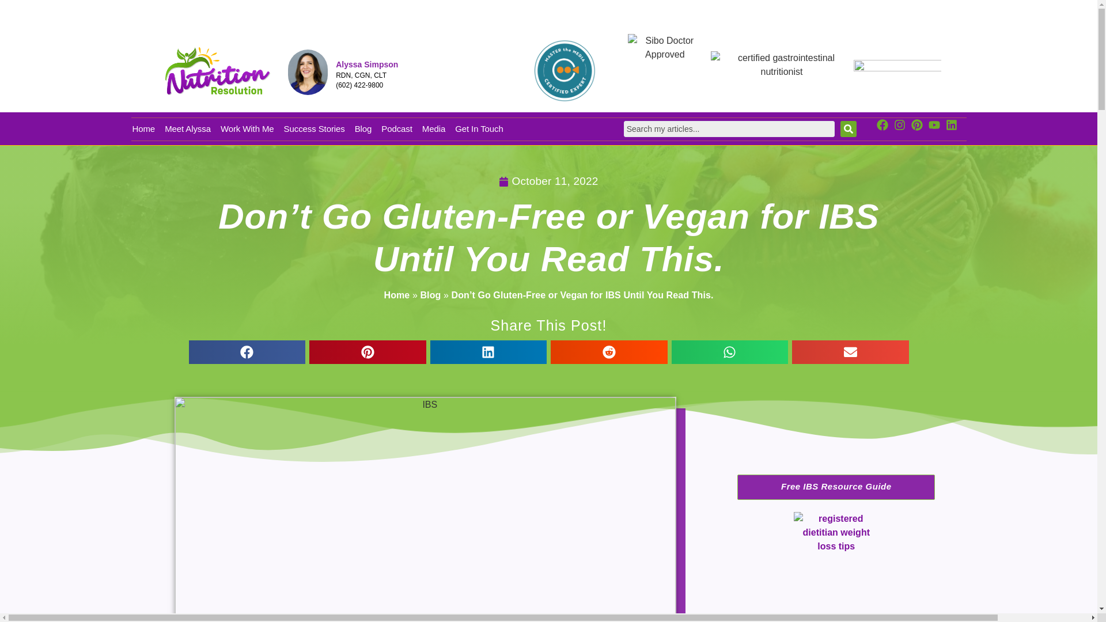 The image size is (1106, 622). What do you see at coordinates (315, 129) in the screenshot?
I see `Success Stories` at bounding box center [315, 129].